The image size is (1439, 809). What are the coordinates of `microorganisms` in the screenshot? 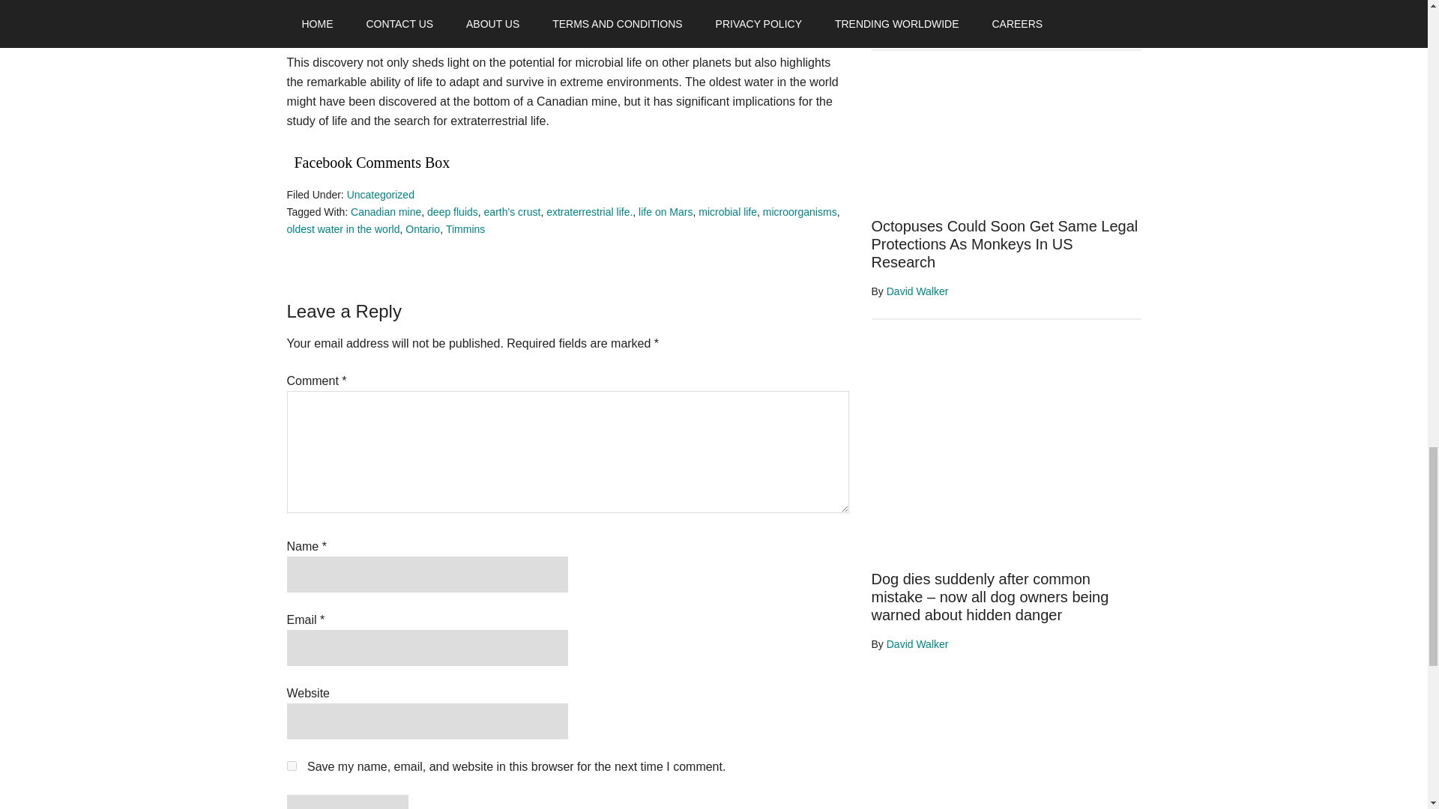 It's located at (800, 211).